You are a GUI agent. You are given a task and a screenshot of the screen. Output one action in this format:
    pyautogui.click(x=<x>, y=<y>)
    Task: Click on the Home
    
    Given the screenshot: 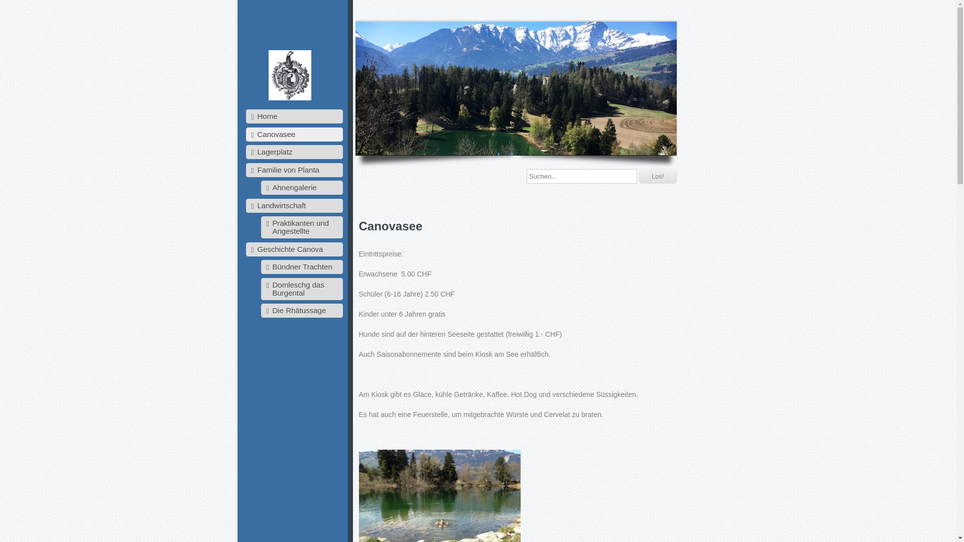 What is the action you would take?
    pyautogui.click(x=294, y=116)
    